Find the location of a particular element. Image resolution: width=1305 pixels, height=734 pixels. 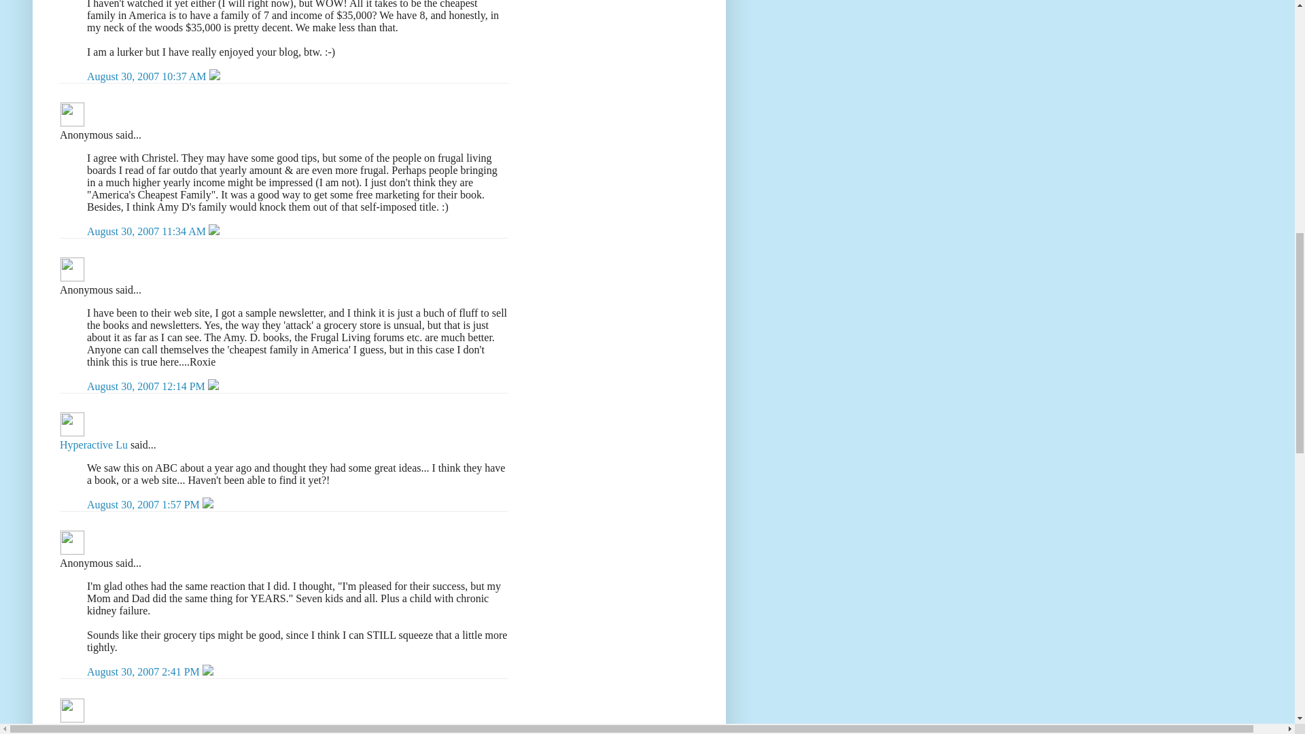

comment permalink is located at coordinates (148, 76).